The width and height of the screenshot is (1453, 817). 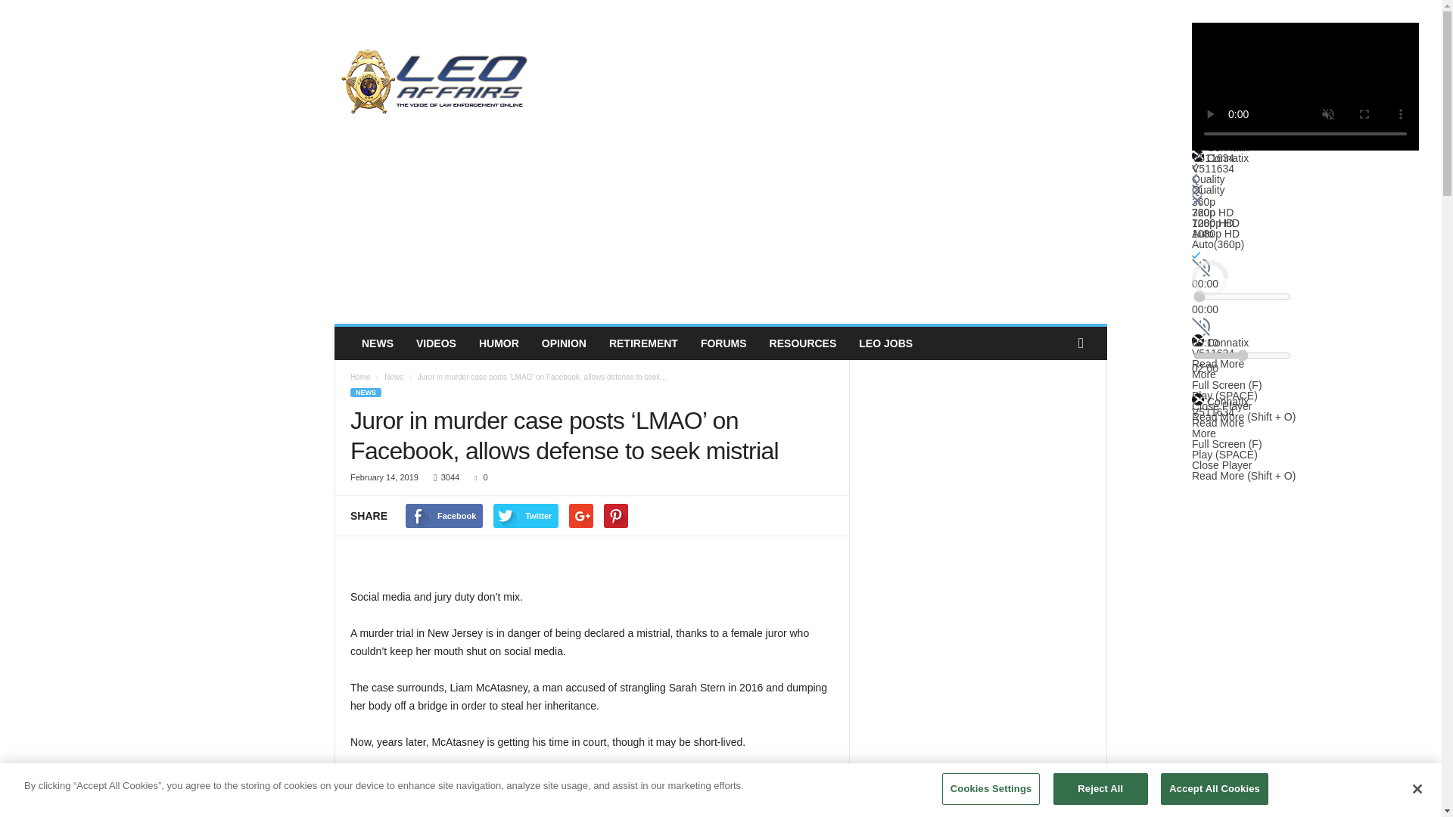 What do you see at coordinates (436, 343) in the screenshot?
I see `VIDEOS` at bounding box center [436, 343].